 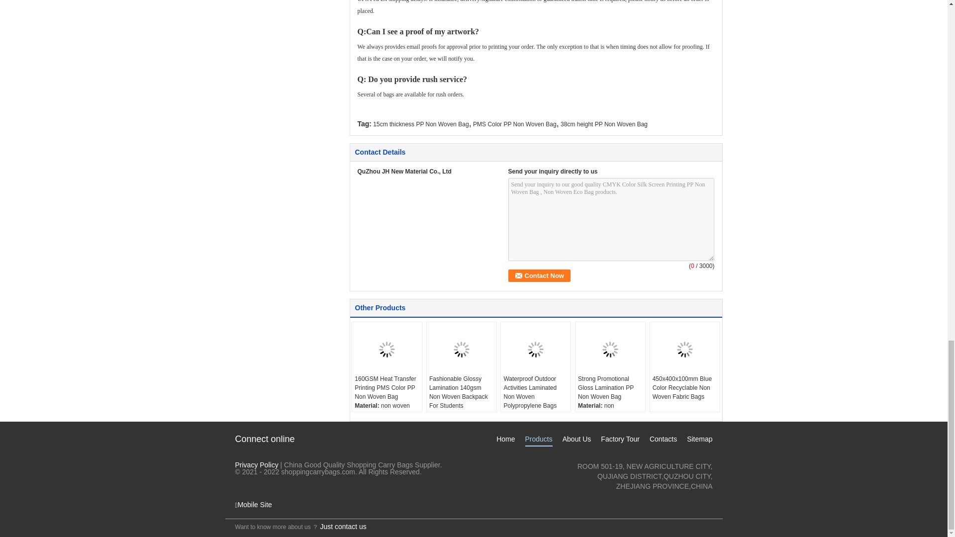 I want to click on Contact Now, so click(x=539, y=275).